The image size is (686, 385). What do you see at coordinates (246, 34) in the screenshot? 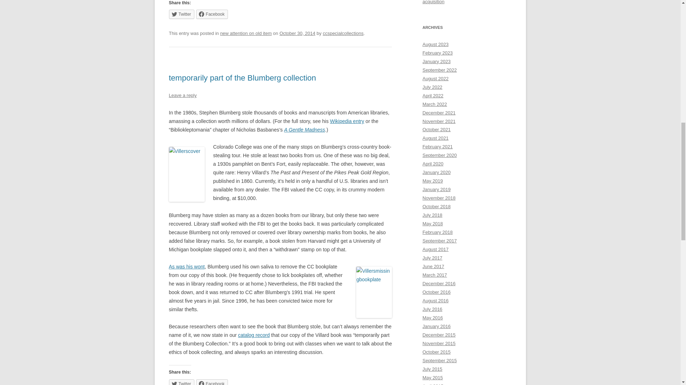
I see `new attention on old item` at bounding box center [246, 34].